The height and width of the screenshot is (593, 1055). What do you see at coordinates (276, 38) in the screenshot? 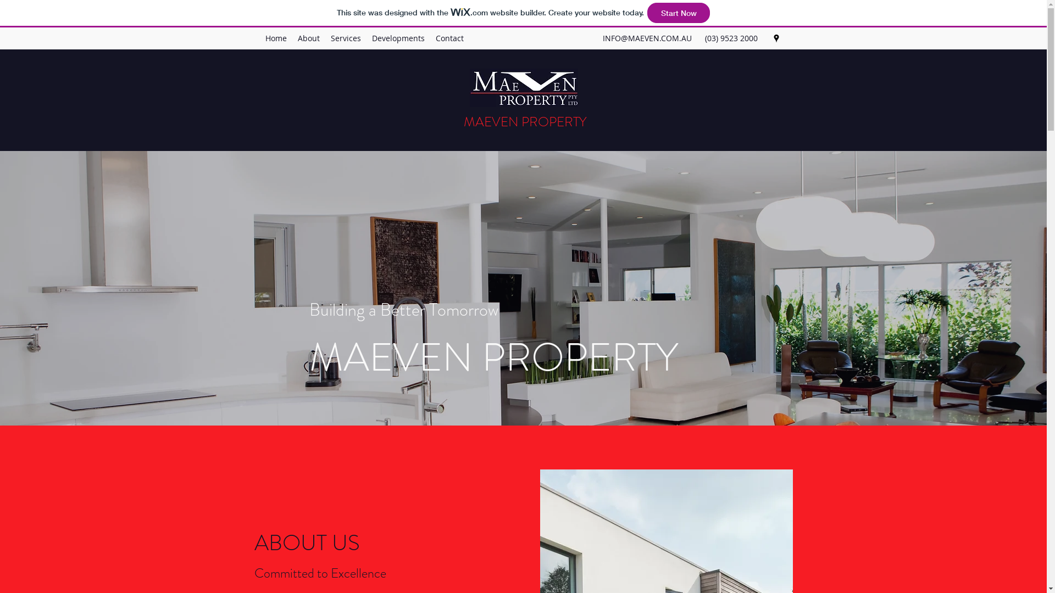
I see `Home` at bounding box center [276, 38].